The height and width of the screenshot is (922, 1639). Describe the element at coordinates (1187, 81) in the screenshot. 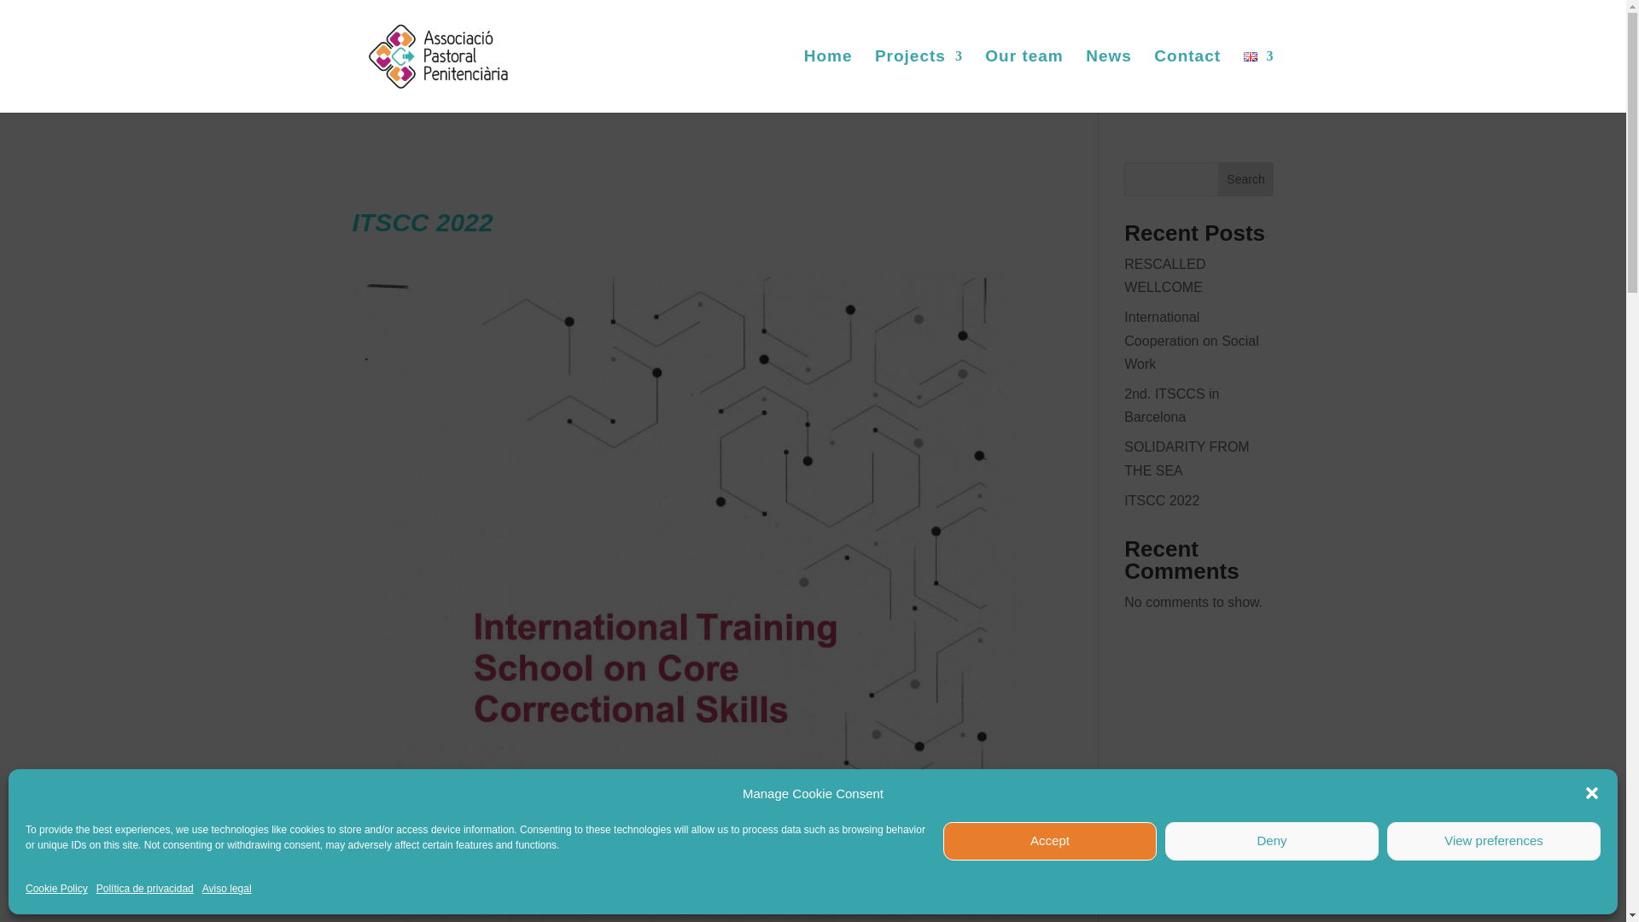

I see `Contact` at that location.